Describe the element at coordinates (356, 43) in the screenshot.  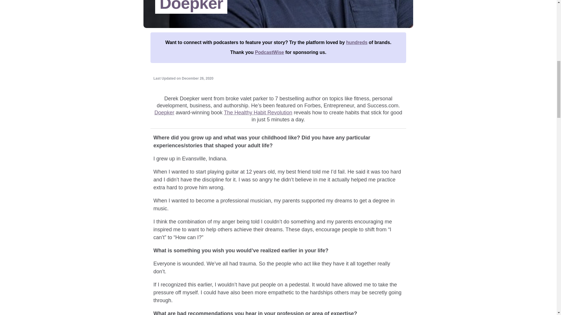
I see `hundreds` at that location.